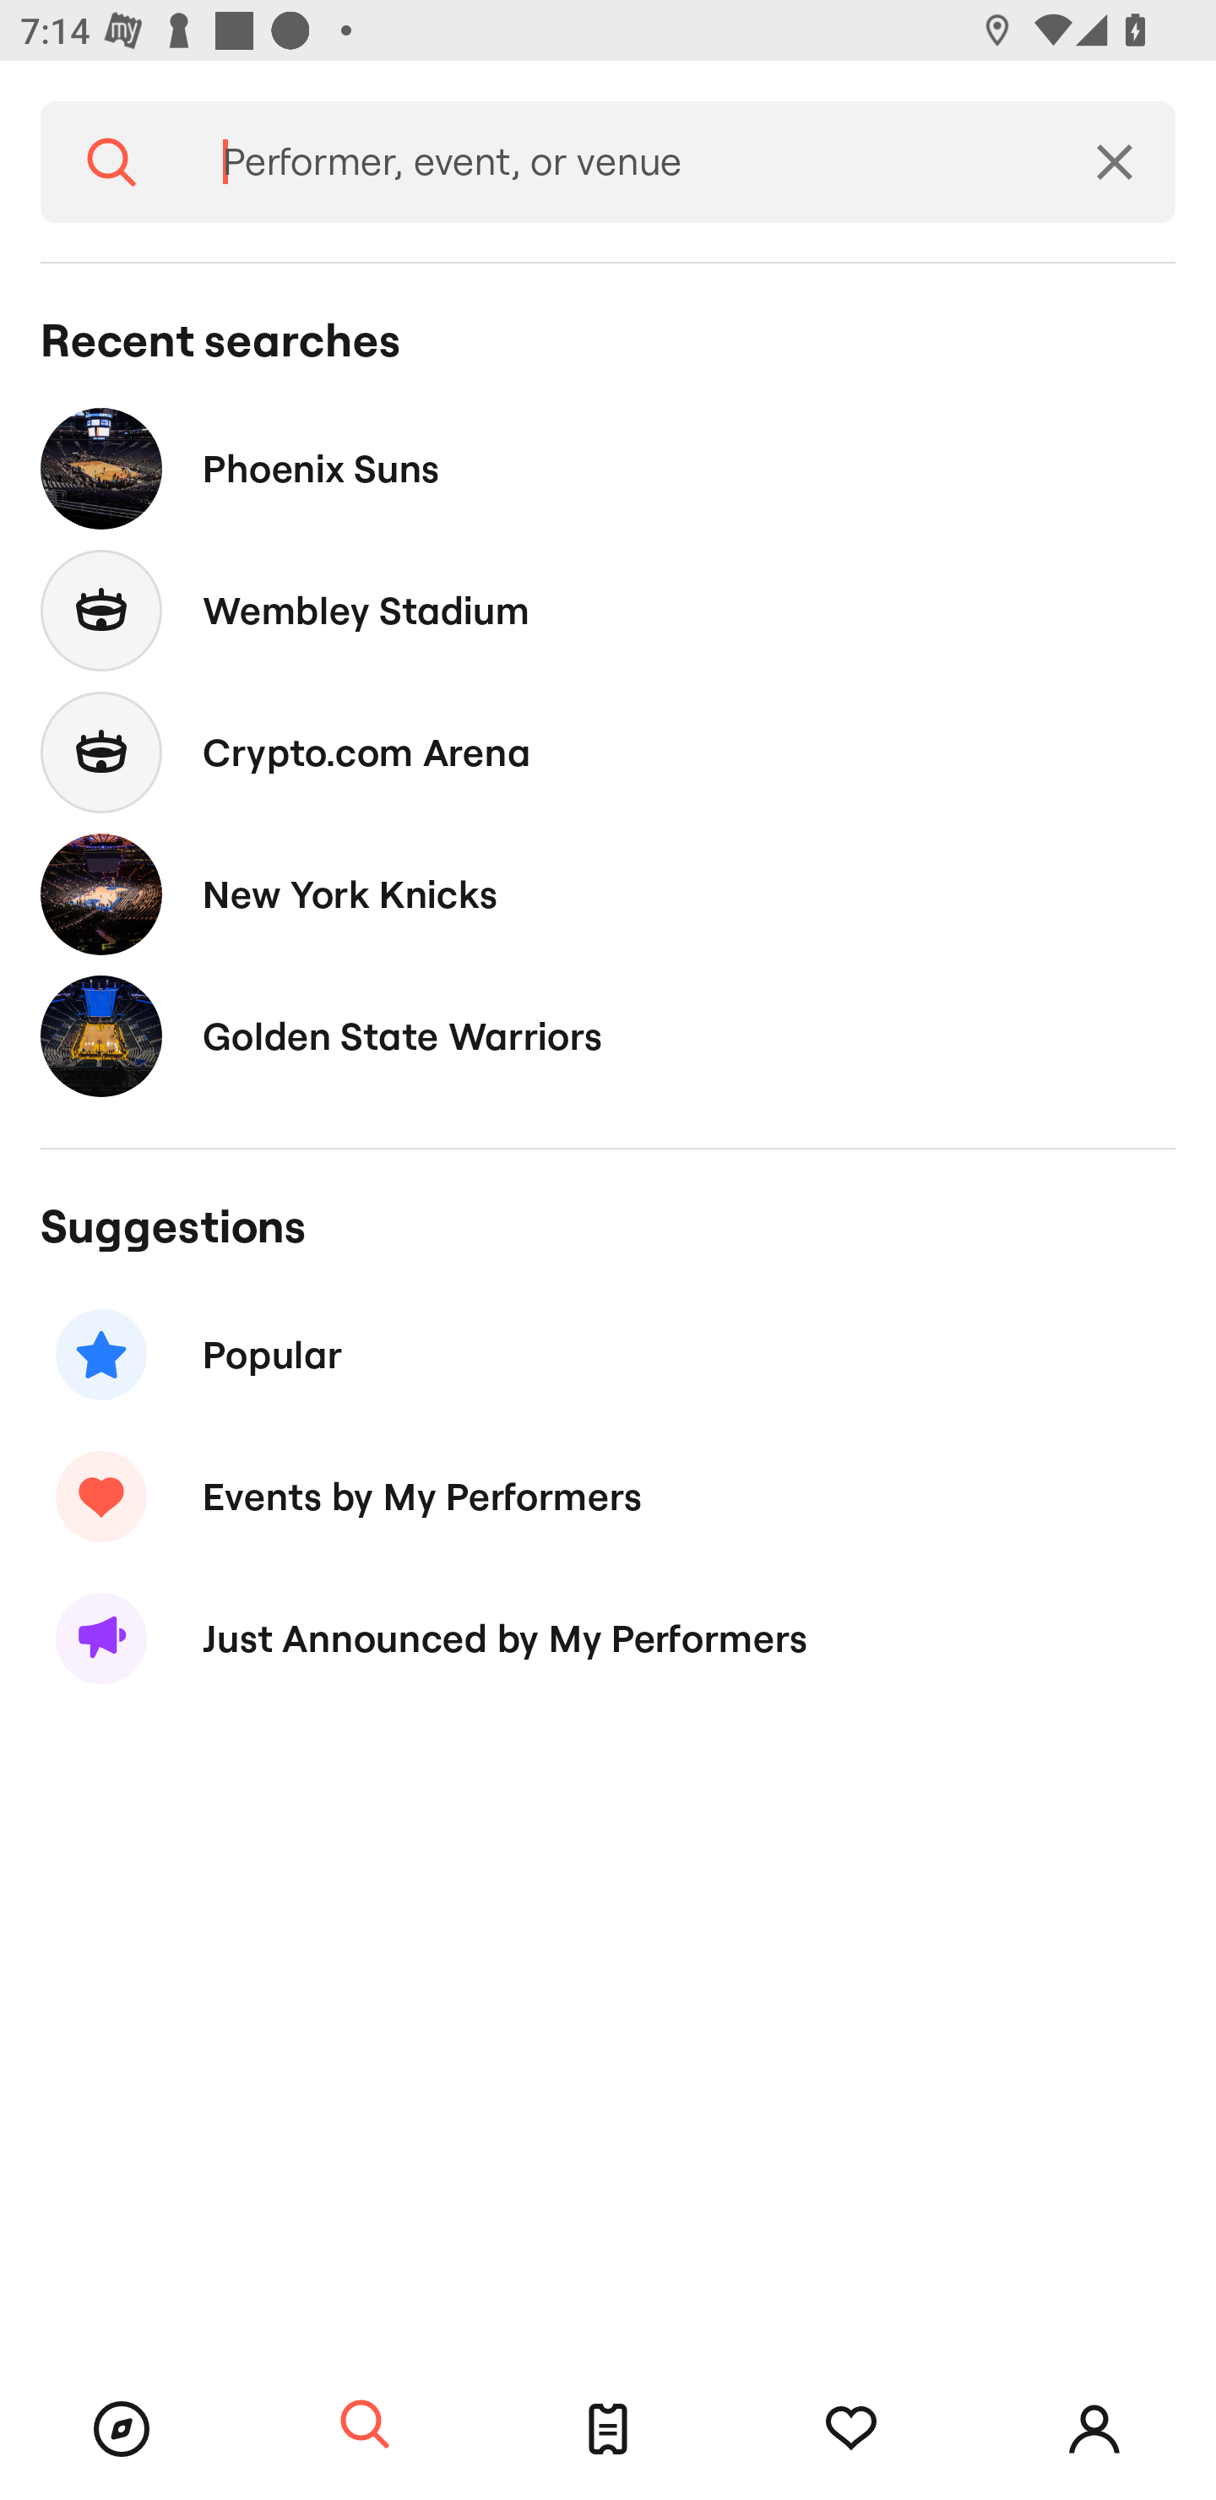 The width and height of the screenshot is (1216, 2500). Describe the element at coordinates (618, 162) in the screenshot. I see `Performer, event, or venue` at that location.